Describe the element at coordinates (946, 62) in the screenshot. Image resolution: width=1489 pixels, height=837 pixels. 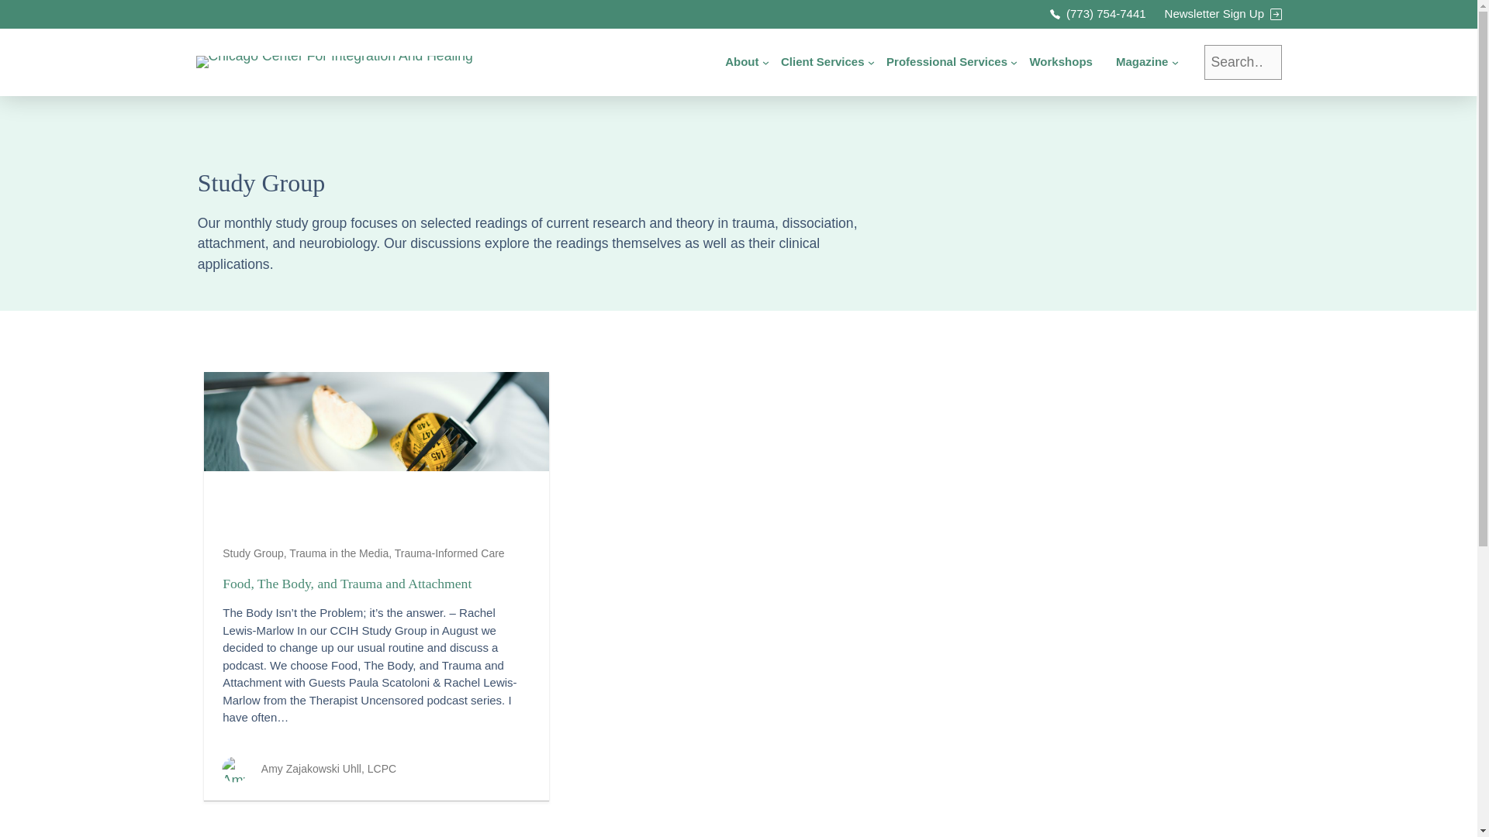
I see `Professional Services` at that location.